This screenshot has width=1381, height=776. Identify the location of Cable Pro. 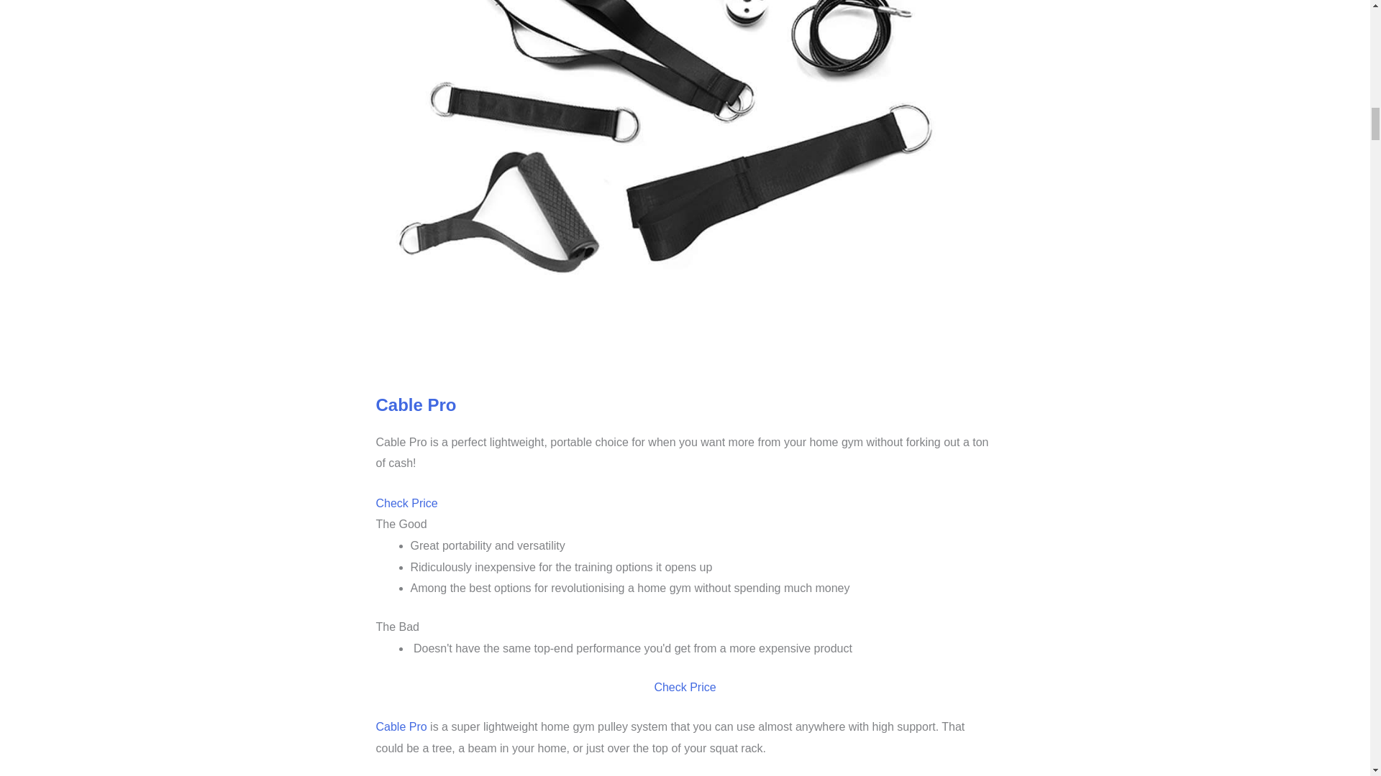
(401, 726).